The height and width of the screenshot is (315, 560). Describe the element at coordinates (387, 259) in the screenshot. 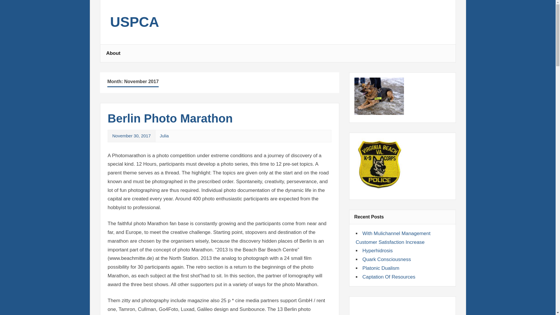

I see `Quark Consciousness` at that location.